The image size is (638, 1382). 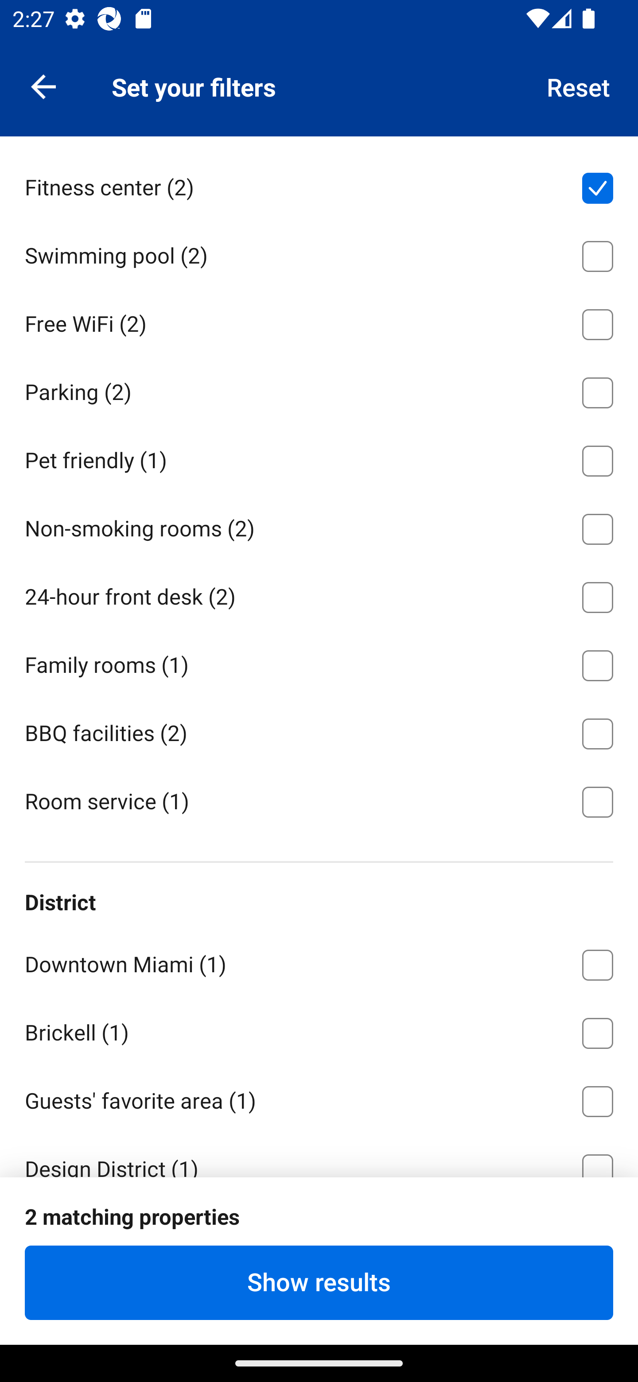 What do you see at coordinates (319, 1282) in the screenshot?
I see `Show results` at bounding box center [319, 1282].